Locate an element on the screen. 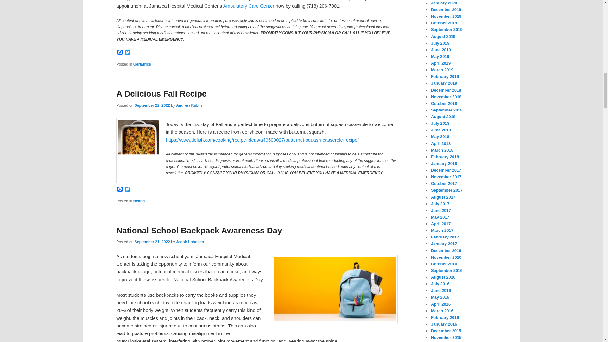 The height and width of the screenshot is (342, 608). Jacob Lobosco is located at coordinates (190, 242).